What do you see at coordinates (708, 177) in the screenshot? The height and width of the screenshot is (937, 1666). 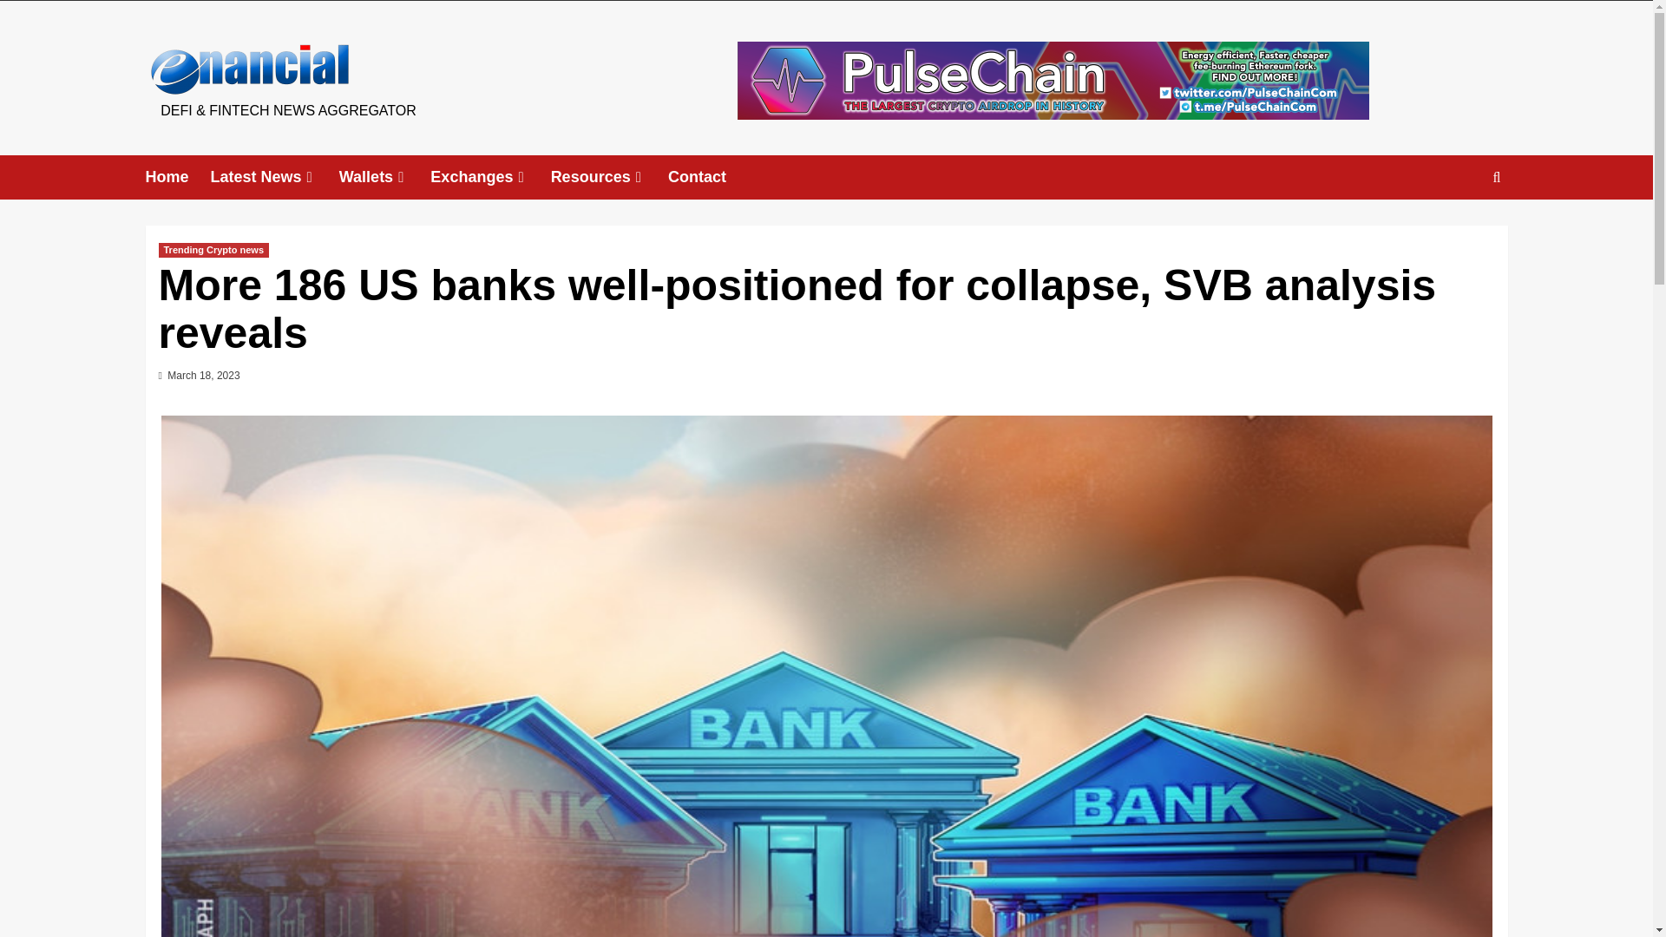 I see `Contact` at bounding box center [708, 177].